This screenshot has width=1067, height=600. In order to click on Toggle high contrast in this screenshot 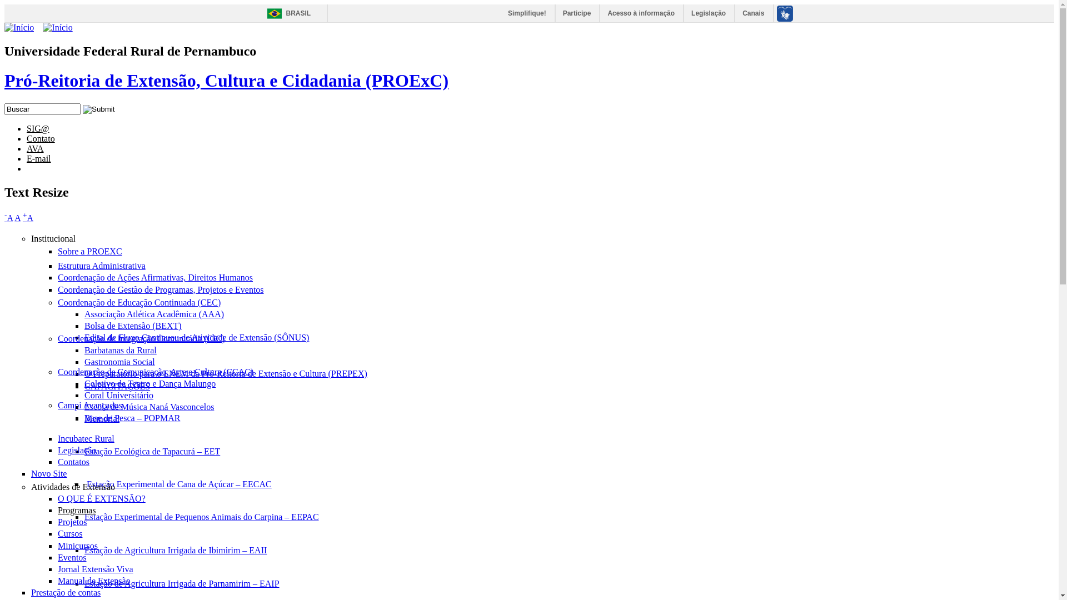, I will do `click(63, 164)`.